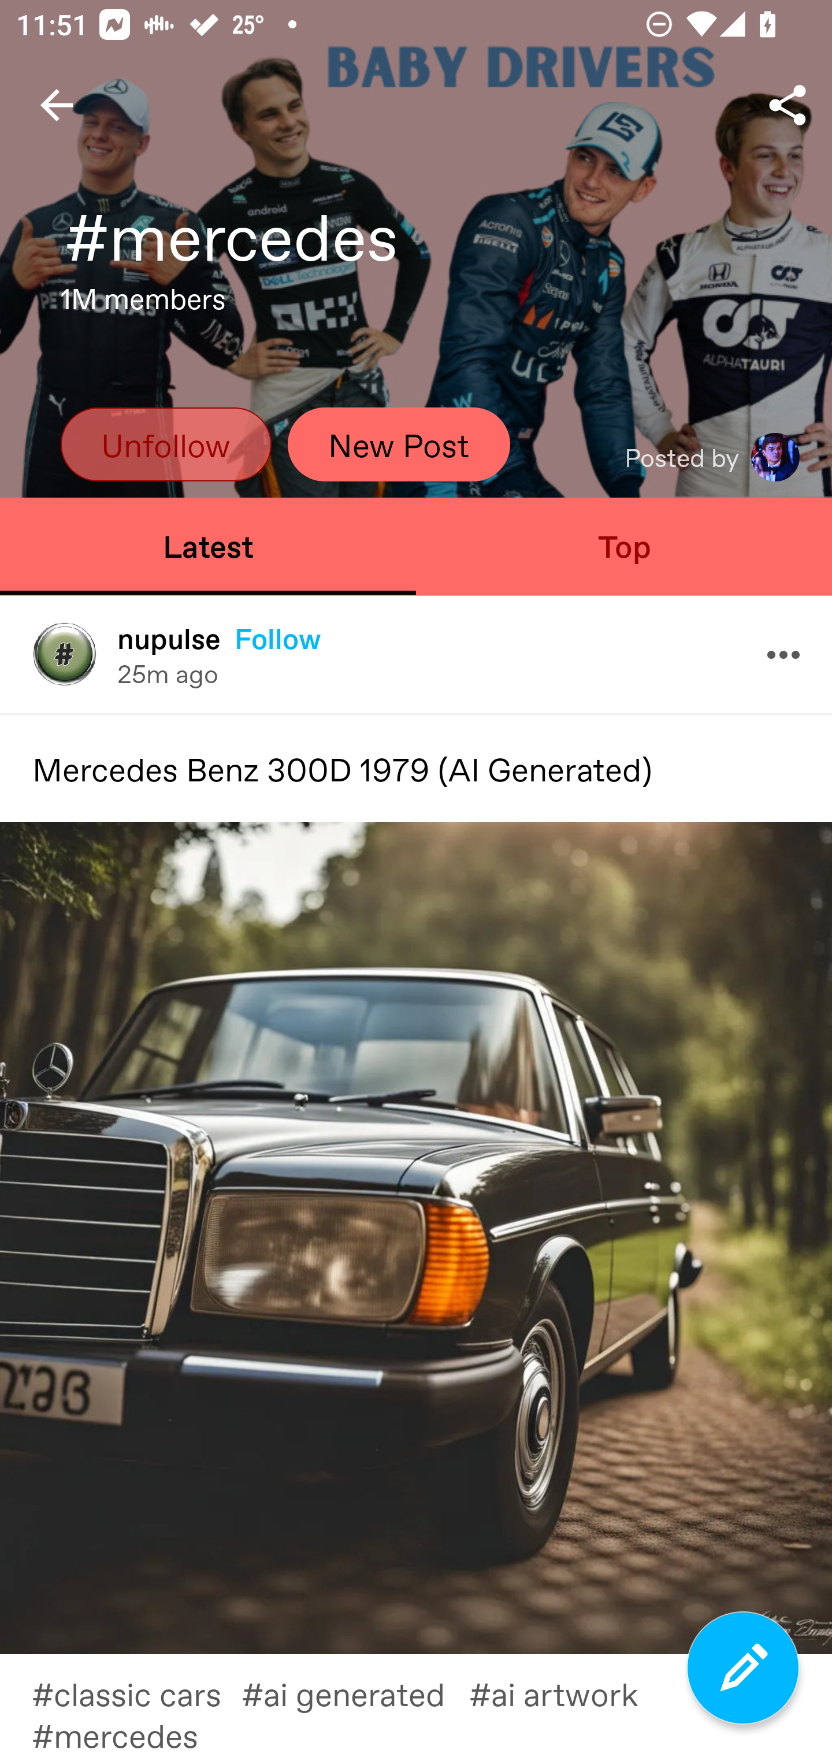 Image resolution: width=832 pixels, height=1757 pixels. What do you see at coordinates (399, 444) in the screenshot?
I see `New Post` at bounding box center [399, 444].